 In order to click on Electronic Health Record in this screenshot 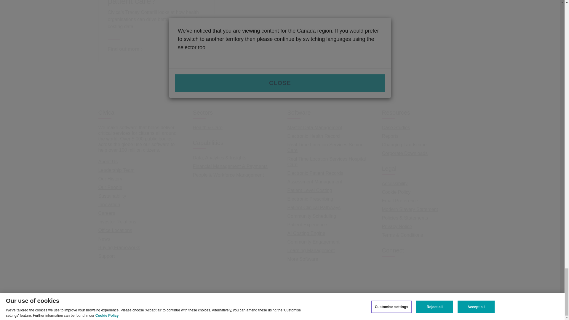, I will do `click(314, 136)`.